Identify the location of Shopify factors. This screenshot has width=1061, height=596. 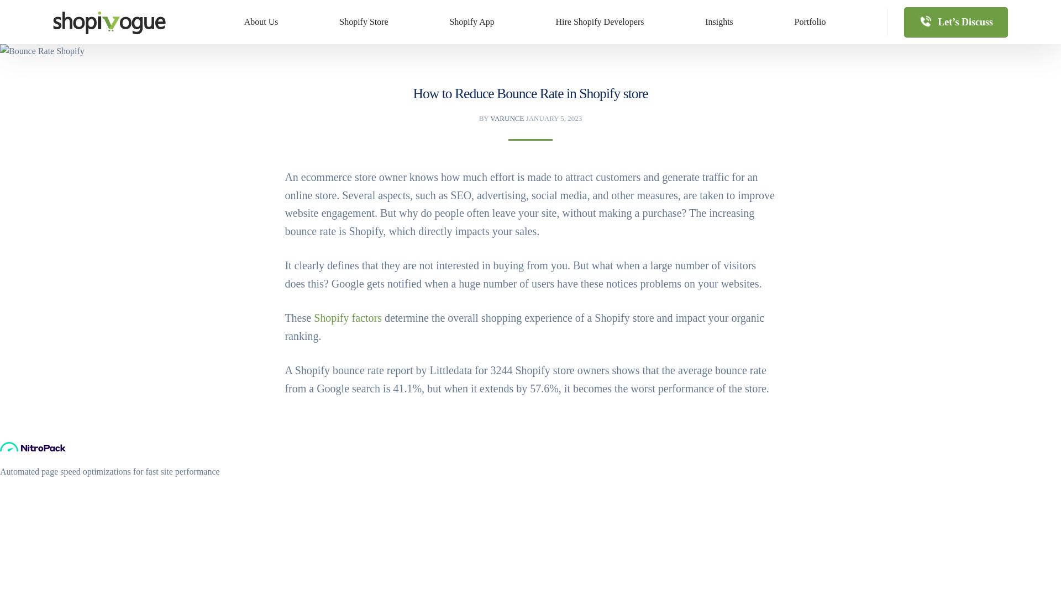
(348, 318).